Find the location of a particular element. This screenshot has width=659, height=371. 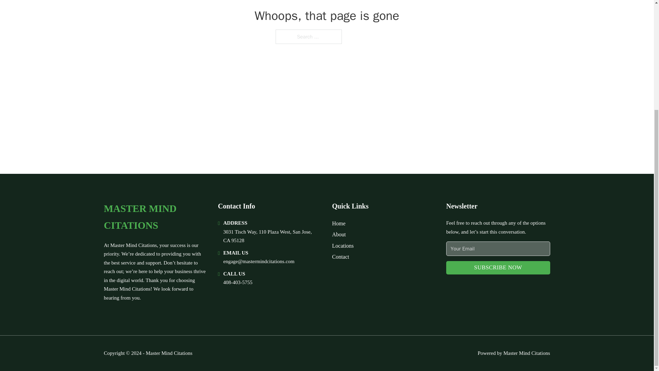

Home is located at coordinates (338, 223).